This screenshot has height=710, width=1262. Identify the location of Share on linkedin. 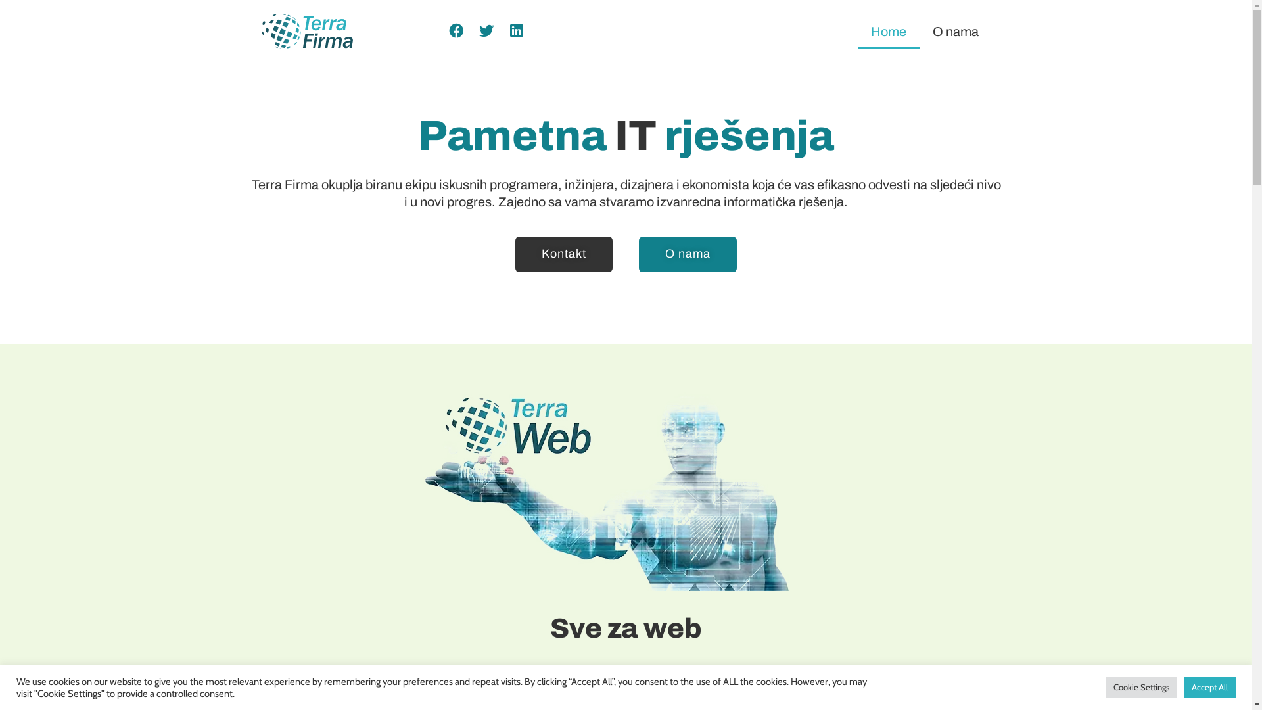
(517, 32).